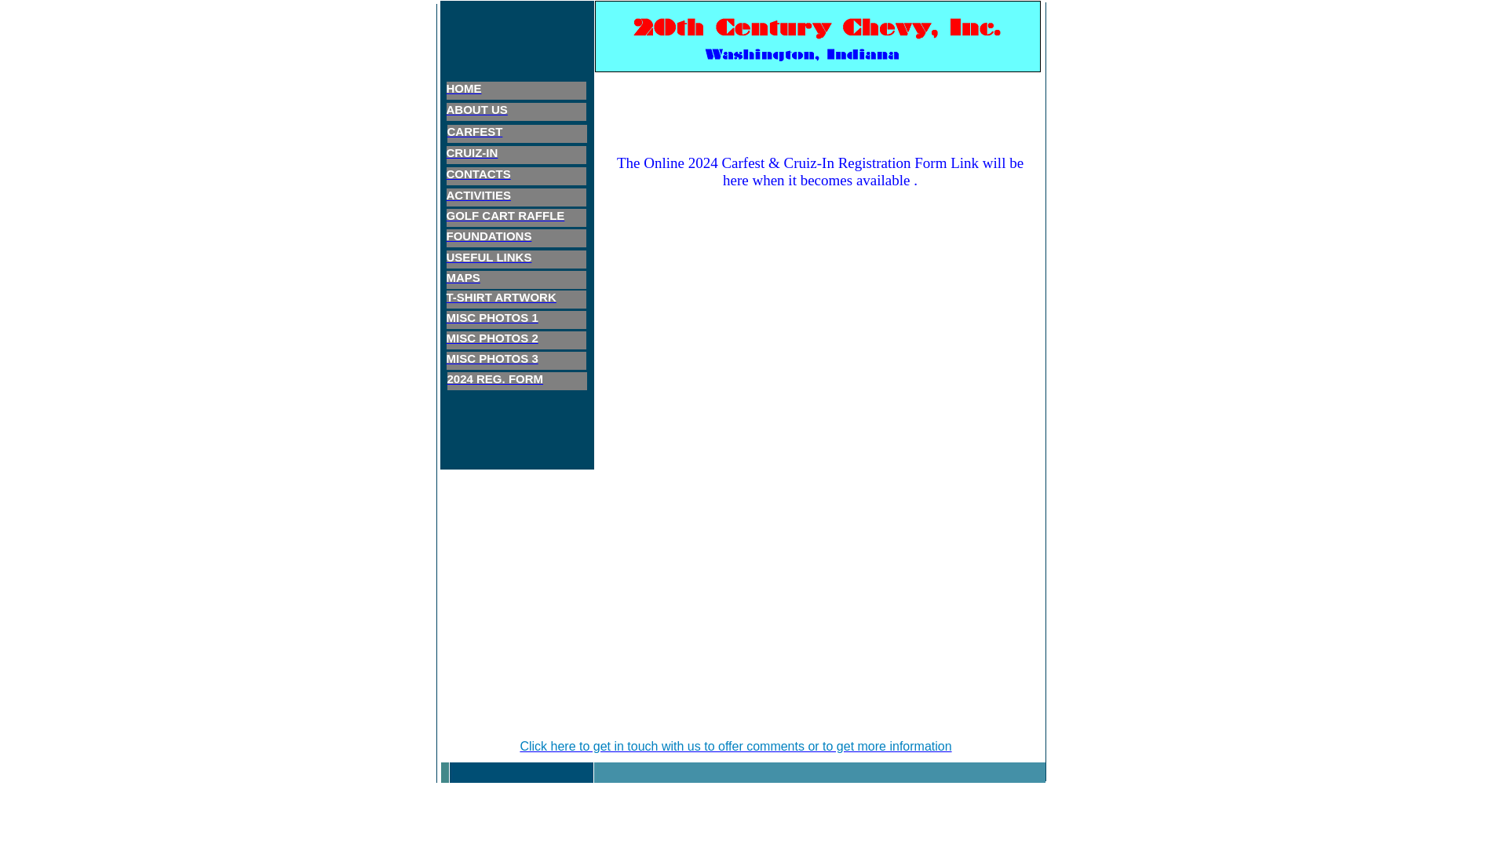 The image size is (1507, 848). I want to click on 2024 REG. FORM, so click(496, 380).